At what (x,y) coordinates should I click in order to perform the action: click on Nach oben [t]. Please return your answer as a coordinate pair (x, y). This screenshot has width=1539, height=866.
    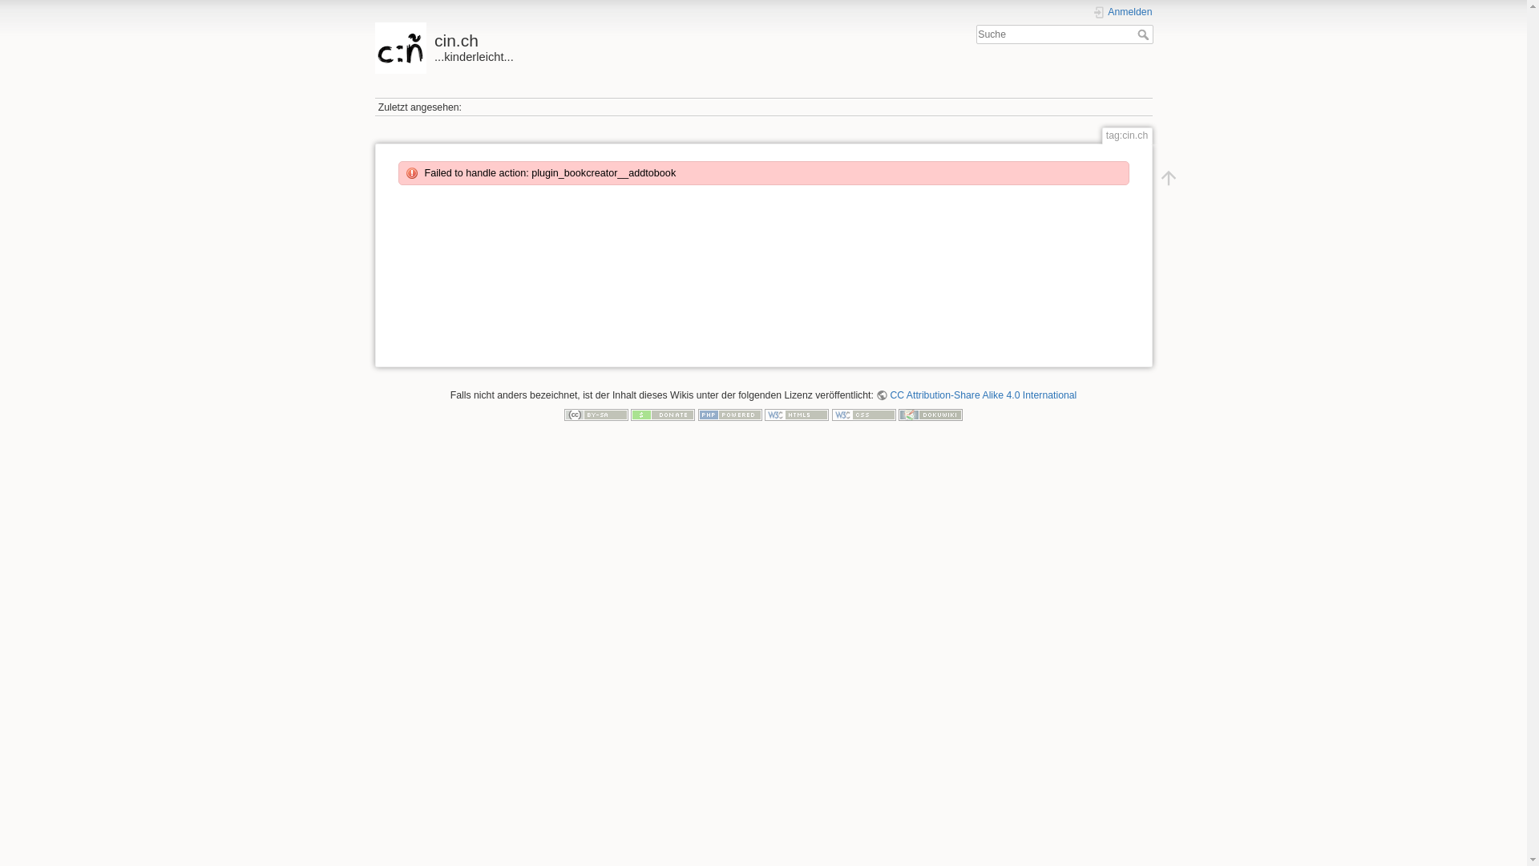
    Looking at the image, I should click on (1168, 177).